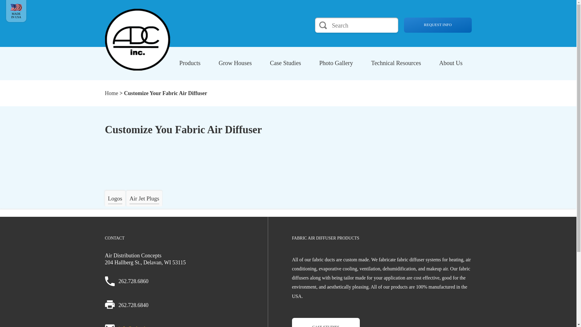 The height and width of the screenshot is (327, 581). I want to click on Search Our Site, so click(363, 25).